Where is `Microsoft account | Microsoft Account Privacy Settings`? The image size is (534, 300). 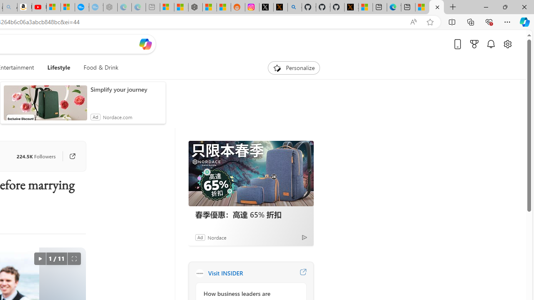 Microsoft account | Microsoft Account Privacy Settings is located at coordinates (167, 7).